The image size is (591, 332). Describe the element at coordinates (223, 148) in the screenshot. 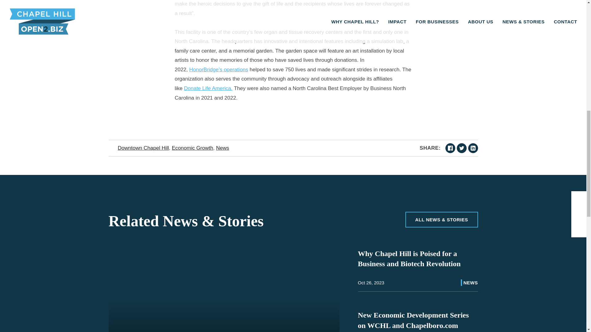

I see `News` at that location.